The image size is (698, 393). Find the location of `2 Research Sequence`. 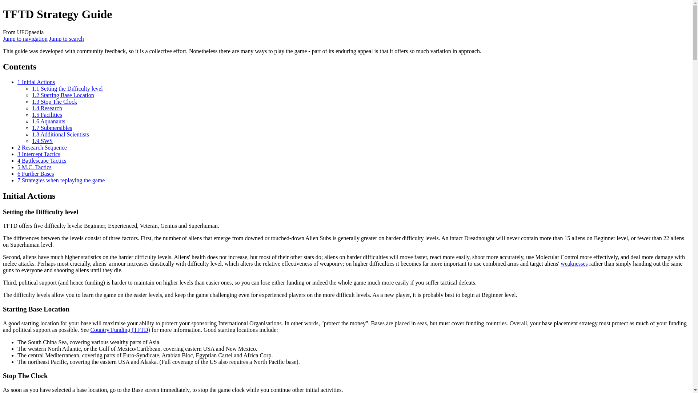

2 Research Sequence is located at coordinates (42, 147).